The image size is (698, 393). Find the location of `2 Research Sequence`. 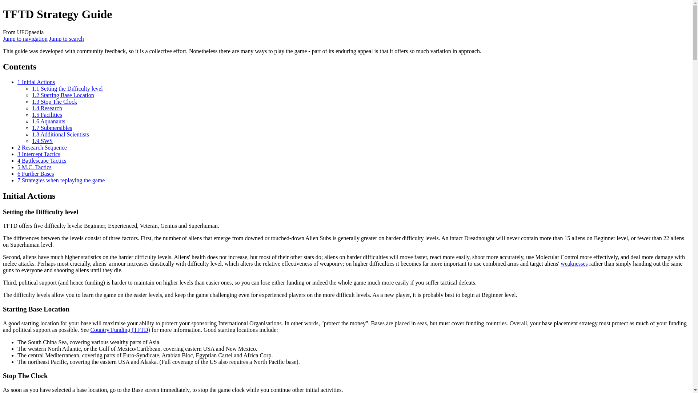

2 Research Sequence is located at coordinates (42, 147).